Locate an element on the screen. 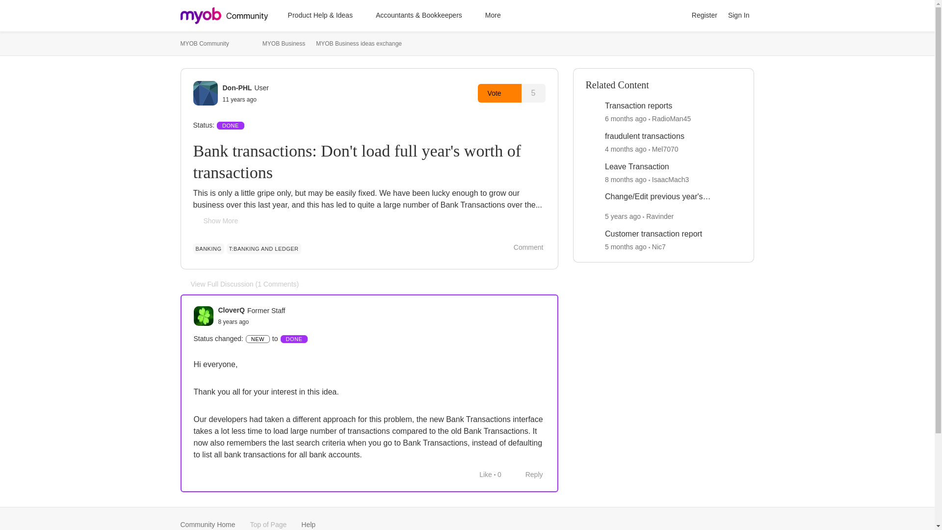  Transaction reports is located at coordinates (638, 106).